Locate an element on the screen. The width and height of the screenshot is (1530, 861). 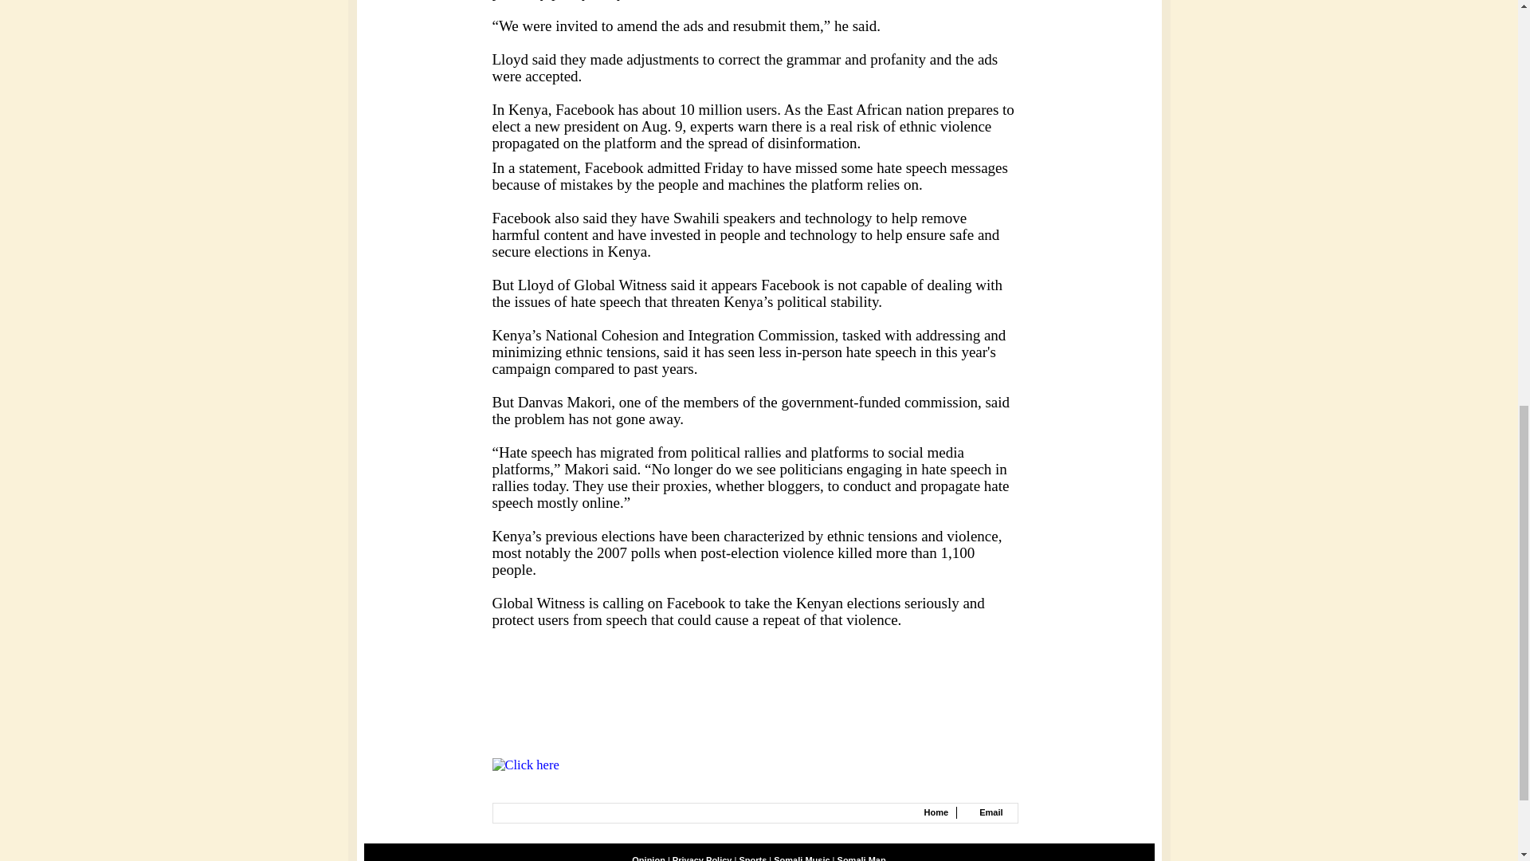
Home is located at coordinates (936, 812).